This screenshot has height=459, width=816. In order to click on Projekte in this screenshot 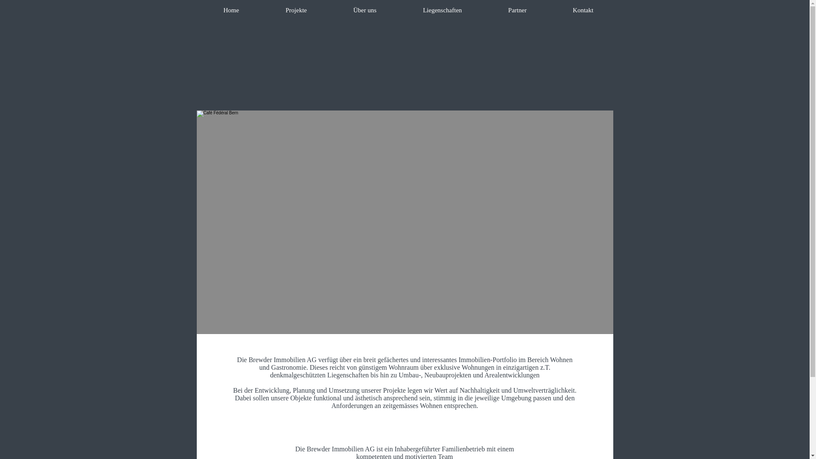, I will do `click(297, 10)`.